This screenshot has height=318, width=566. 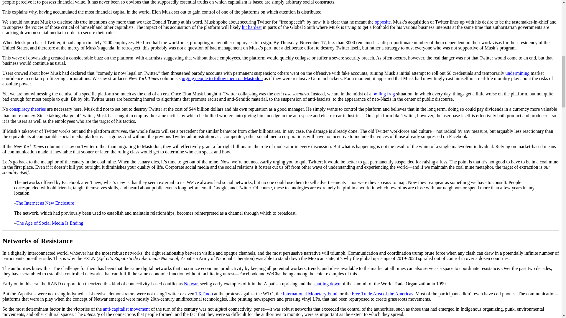 I want to click on opposite, so click(x=383, y=22).